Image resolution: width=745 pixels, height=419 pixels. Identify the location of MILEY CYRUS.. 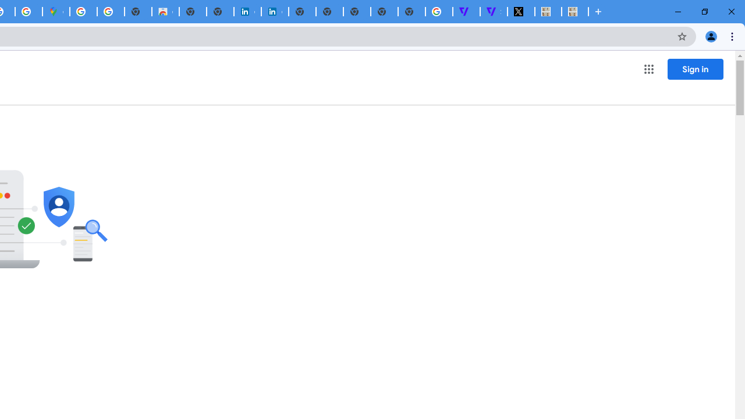
(575, 12).